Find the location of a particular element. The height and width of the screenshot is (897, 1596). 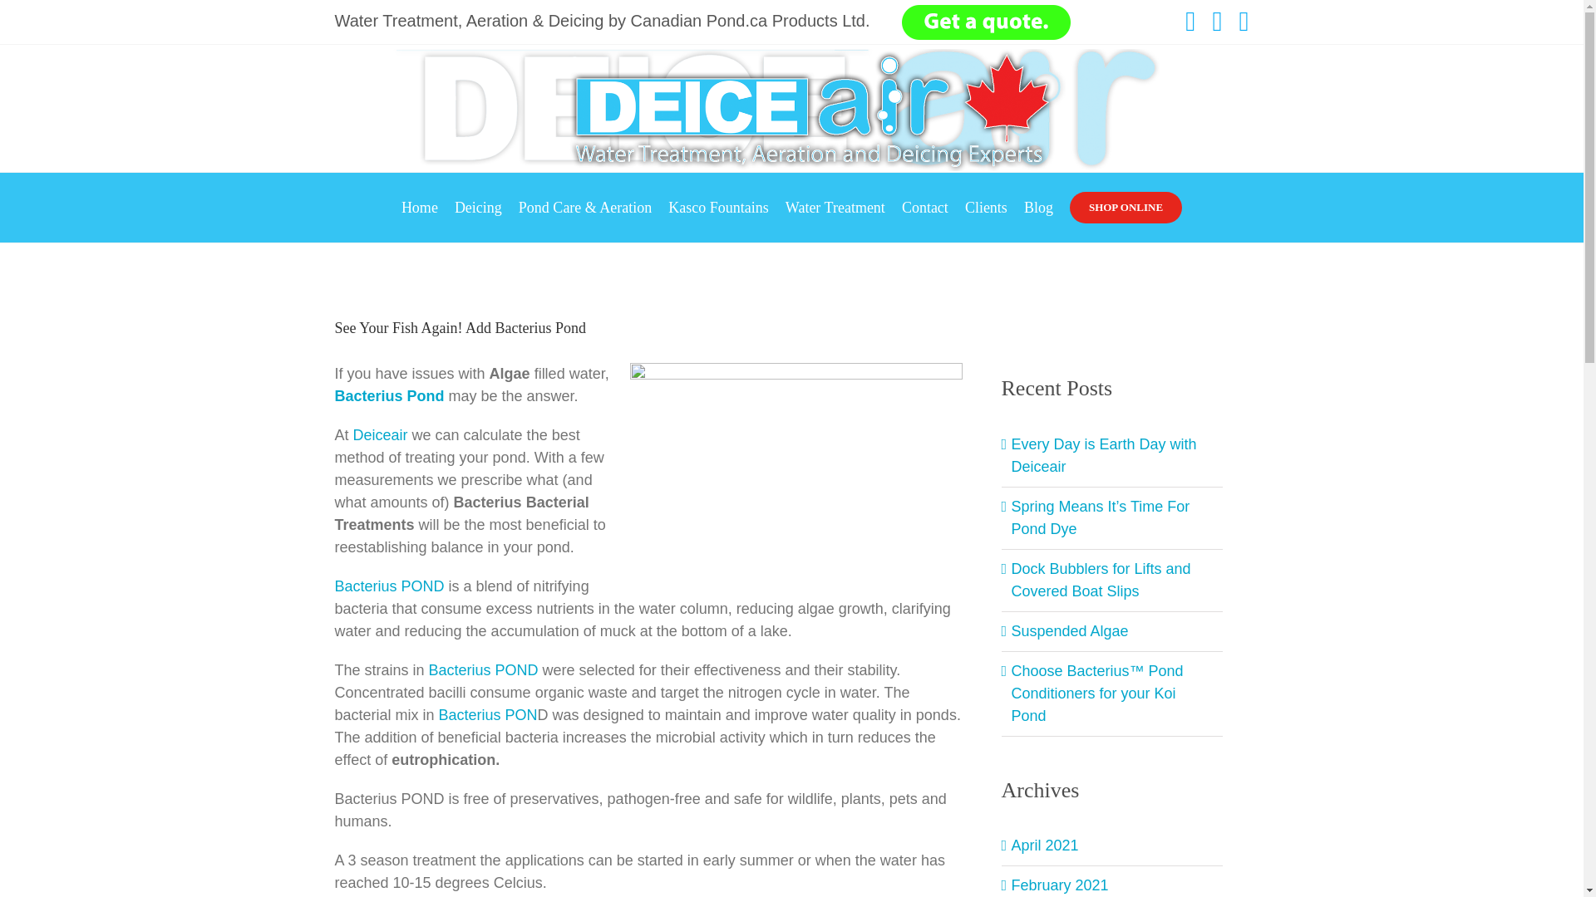

Bacterius PON is located at coordinates (489, 714).